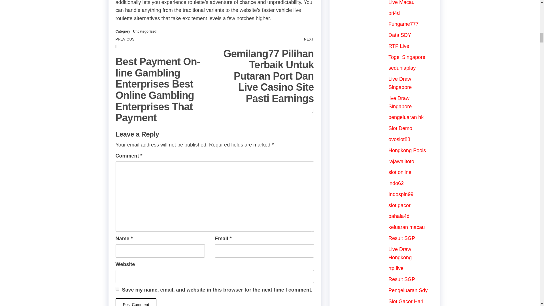 Image resolution: width=544 pixels, height=306 pixels. Describe the element at coordinates (117, 289) in the screenshot. I see `yes` at that location.